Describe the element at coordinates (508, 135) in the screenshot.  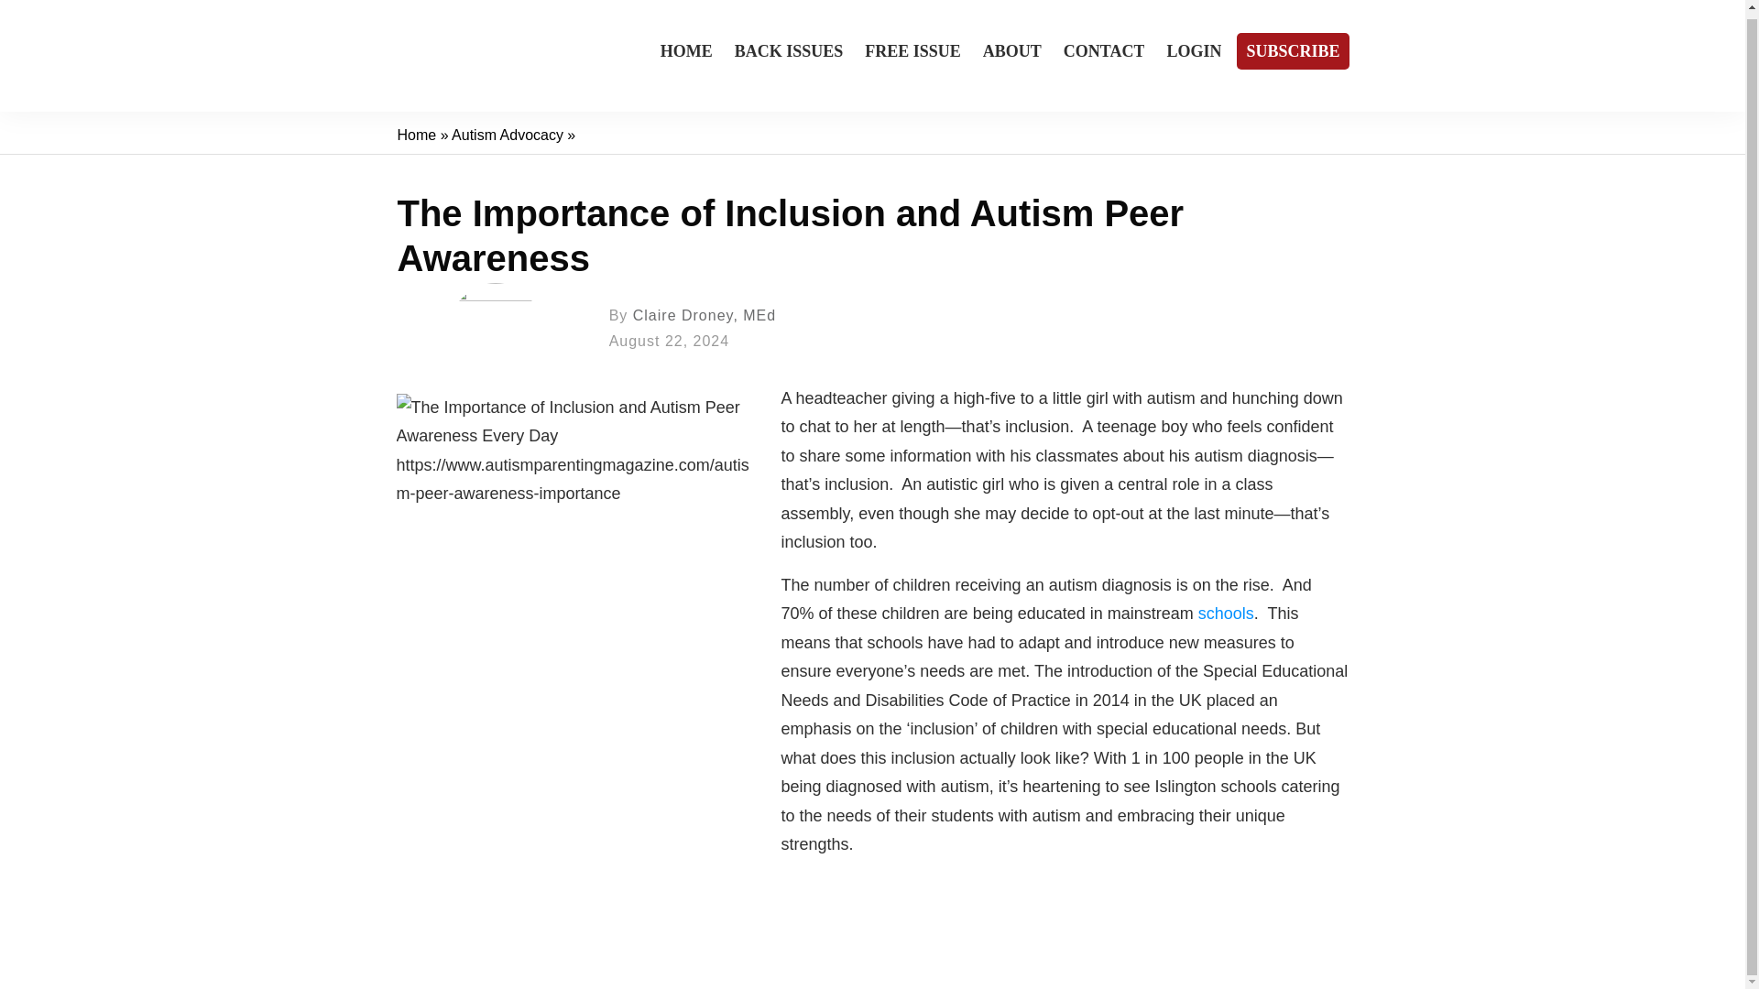
I see `Autism Advocacy` at that location.